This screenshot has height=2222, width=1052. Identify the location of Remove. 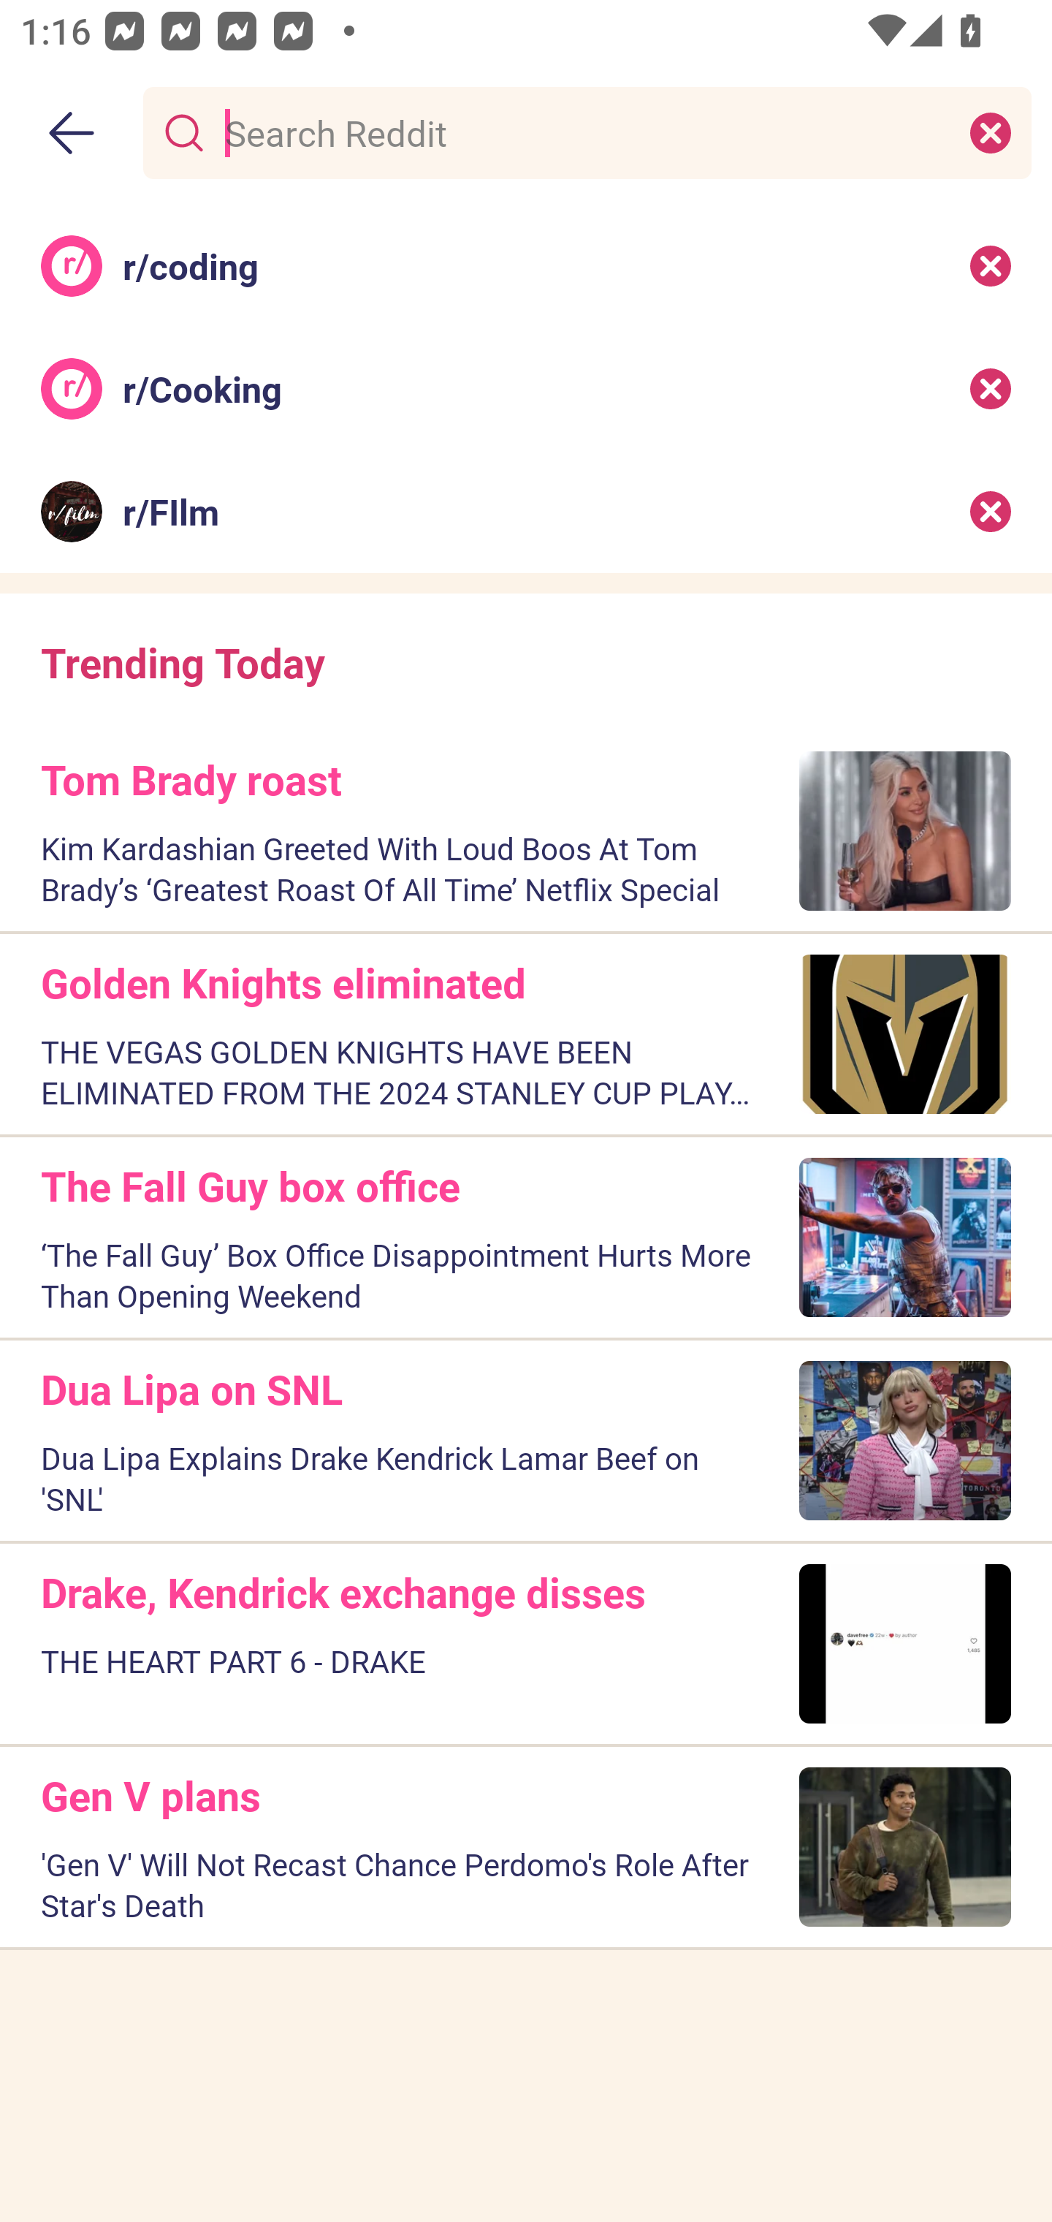
(991, 389).